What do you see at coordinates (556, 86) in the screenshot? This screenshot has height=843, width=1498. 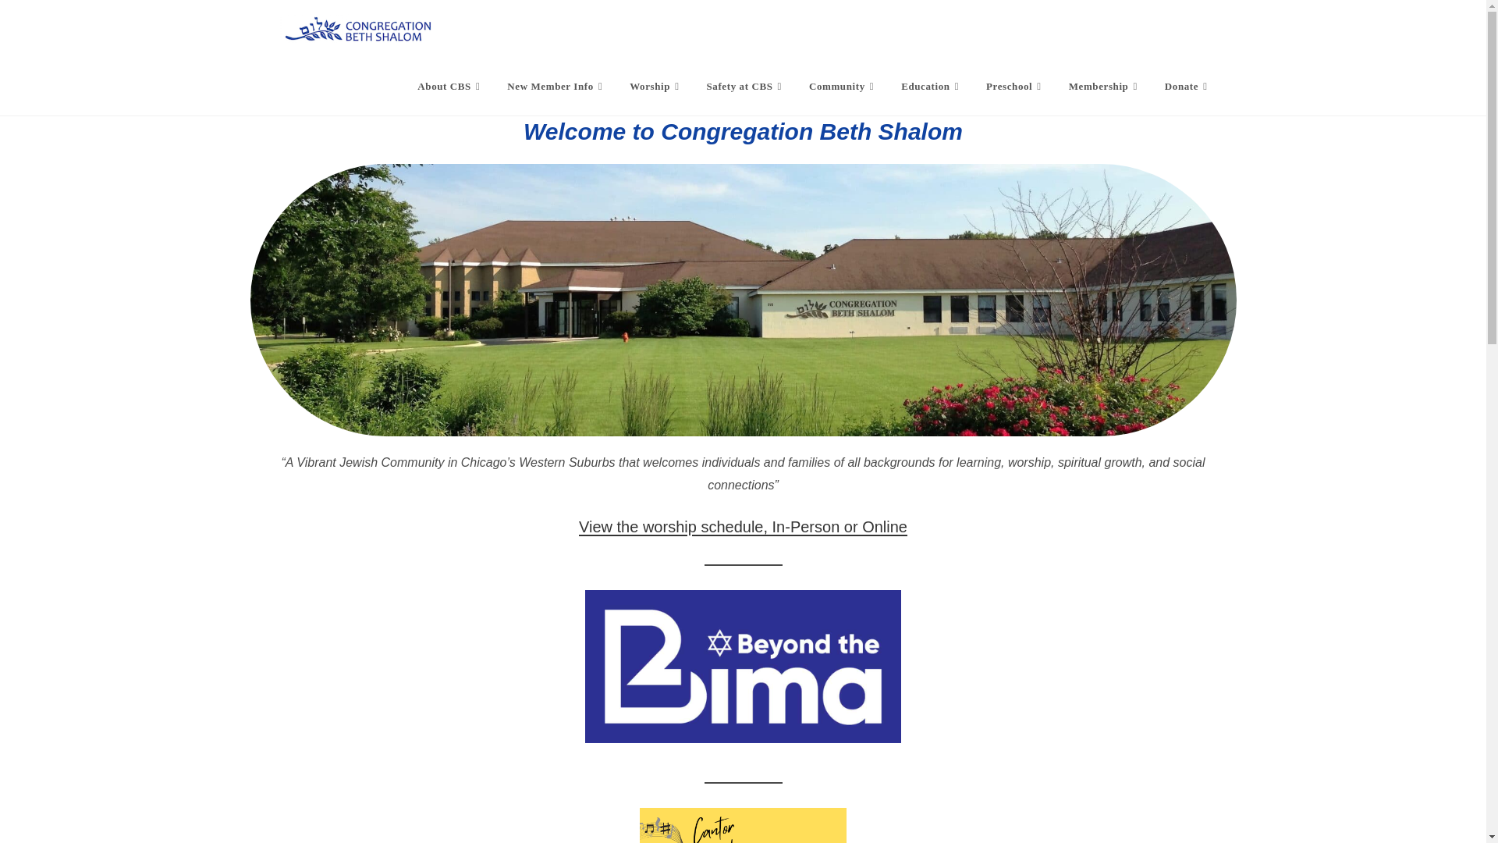 I see `New Member Info` at bounding box center [556, 86].